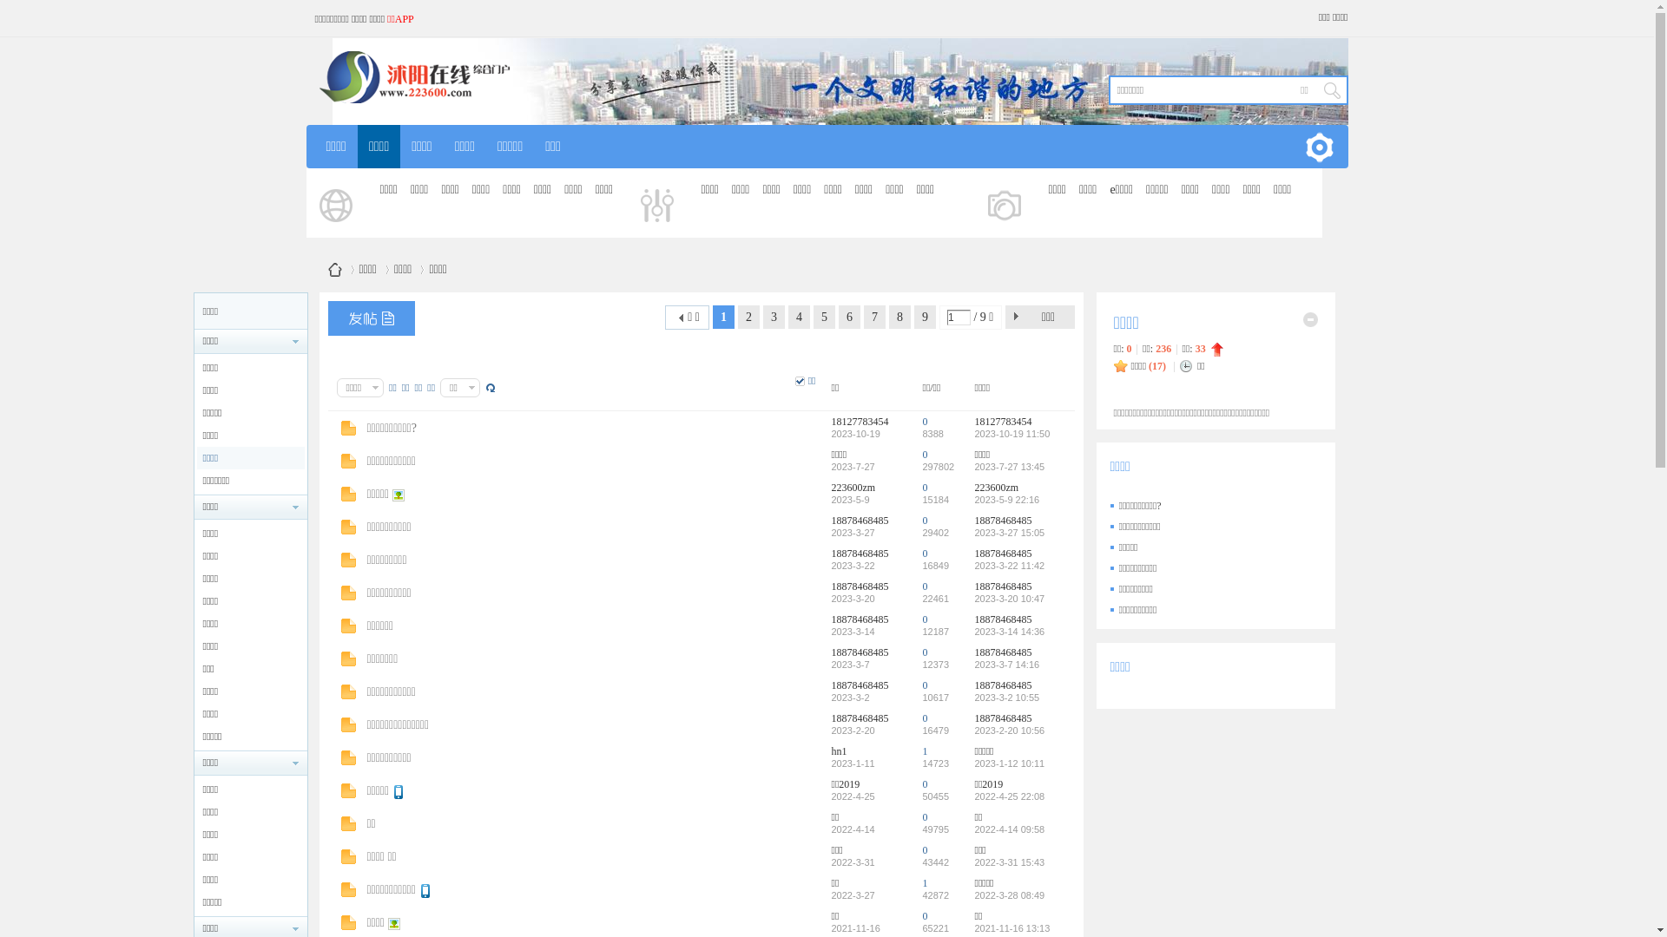  Describe the element at coordinates (925, 652) in the screenshot. I see `0` at that location.